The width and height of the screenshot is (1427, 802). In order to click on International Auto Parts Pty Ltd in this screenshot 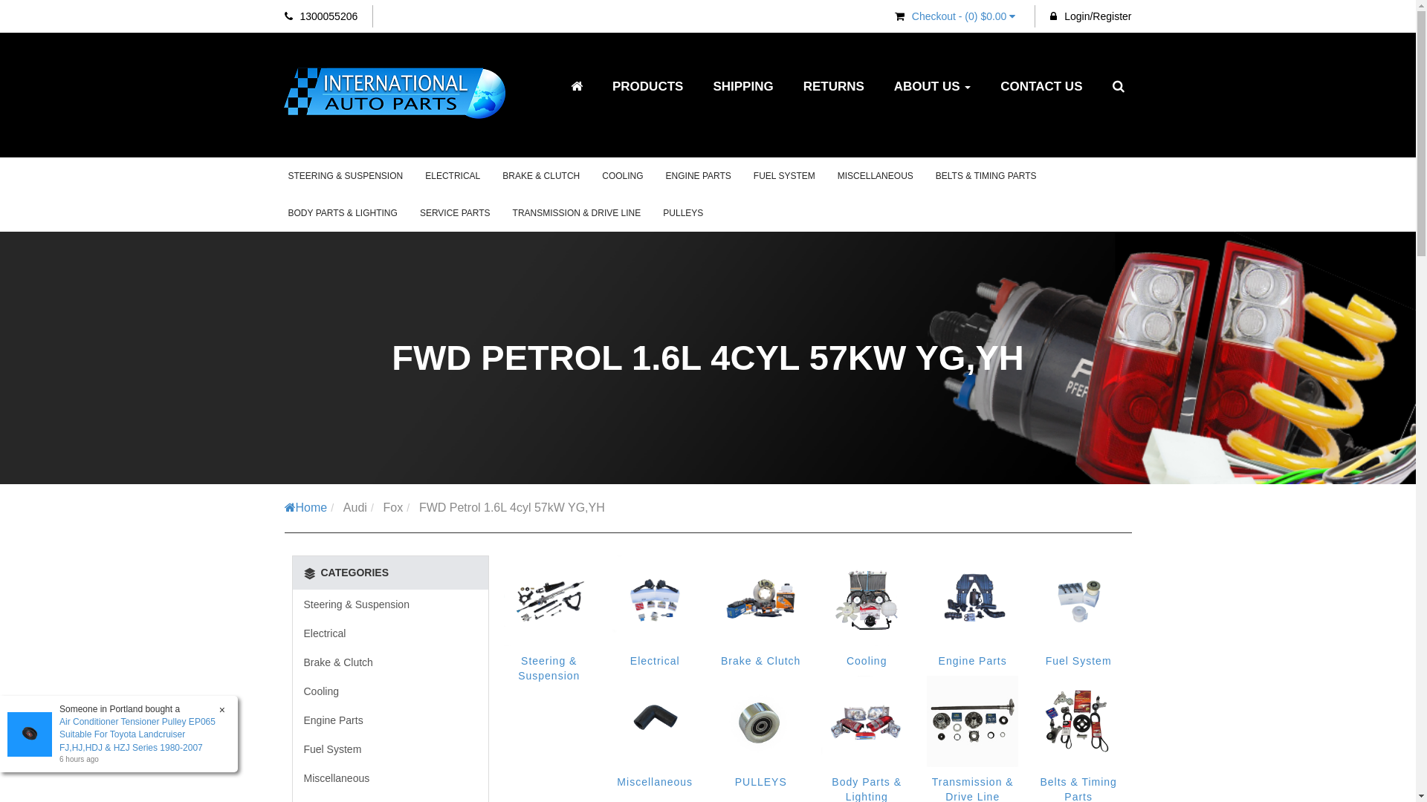, I will do `click(393, 95)`.